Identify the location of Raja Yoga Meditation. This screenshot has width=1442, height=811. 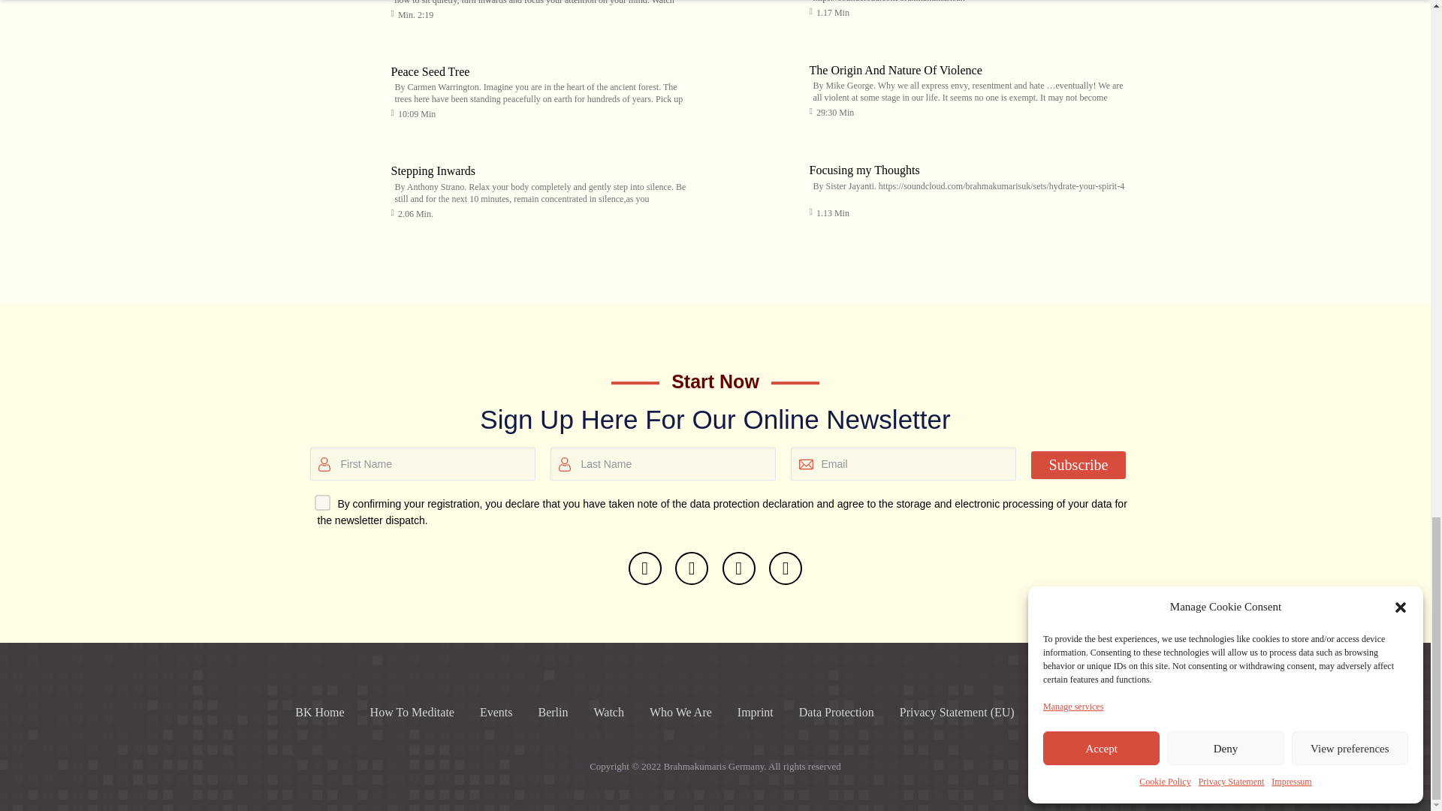
(342, 13).